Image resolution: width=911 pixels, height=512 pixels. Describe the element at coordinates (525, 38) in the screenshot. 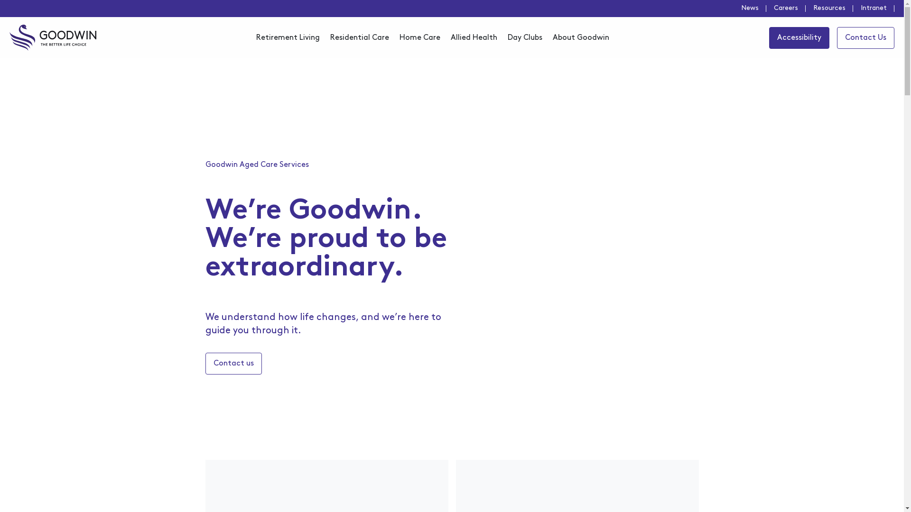

I see `Day Clubs` at that location.